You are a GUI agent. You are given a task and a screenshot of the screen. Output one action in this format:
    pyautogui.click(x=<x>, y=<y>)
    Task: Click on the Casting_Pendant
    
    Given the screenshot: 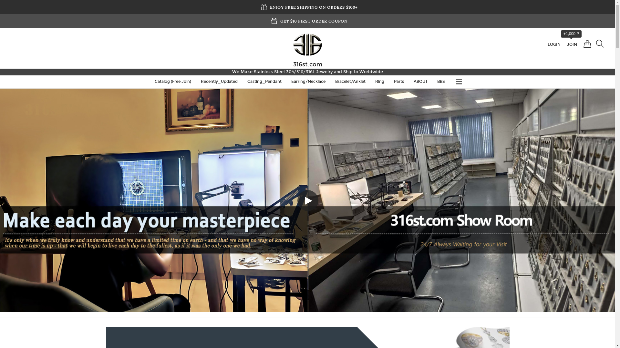 What is the action you would take?
    pyautogui.click(x=264, y=82)
    